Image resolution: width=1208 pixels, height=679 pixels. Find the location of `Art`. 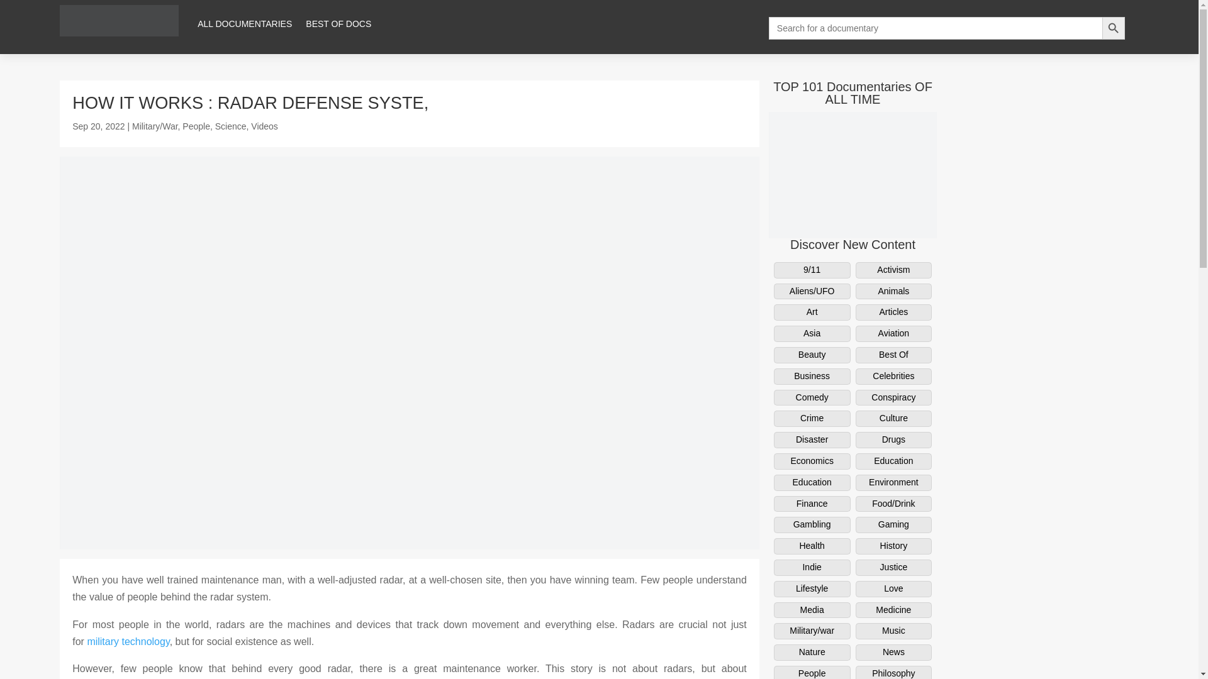

Art is located at coordinates (812, 312).